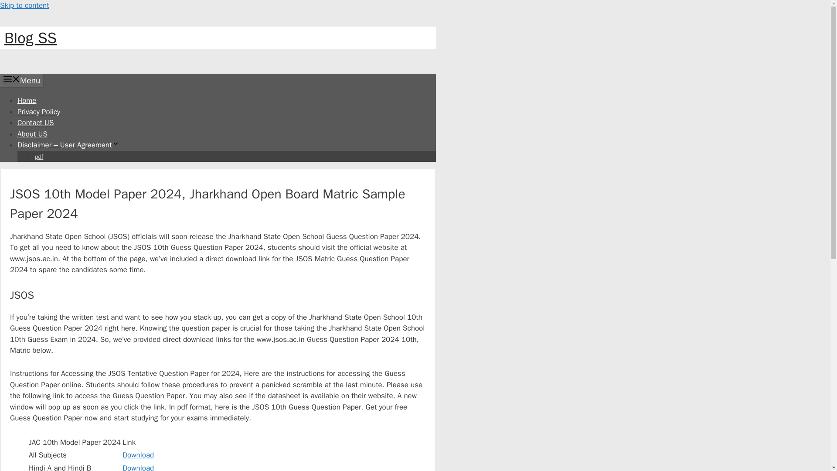  Describe the element at coordinates (39, 156) in the screenshot. I see `pdf` at that location.